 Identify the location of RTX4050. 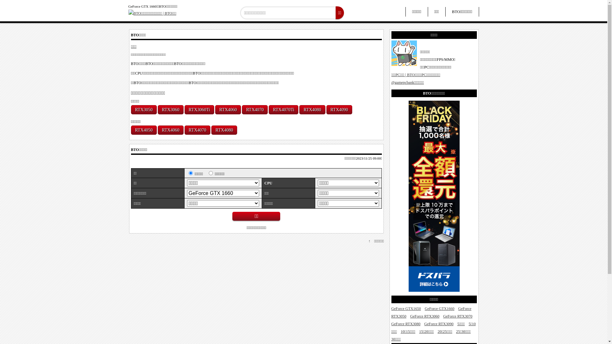
(143, 130).